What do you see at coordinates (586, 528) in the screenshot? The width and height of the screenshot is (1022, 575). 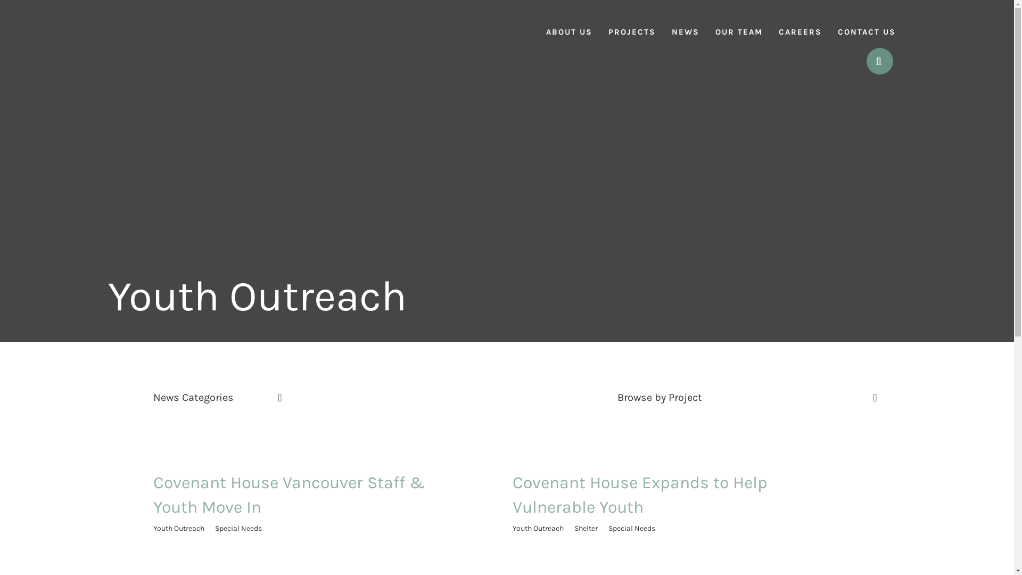 I see `Shelter` at bounding box center [586, 528].